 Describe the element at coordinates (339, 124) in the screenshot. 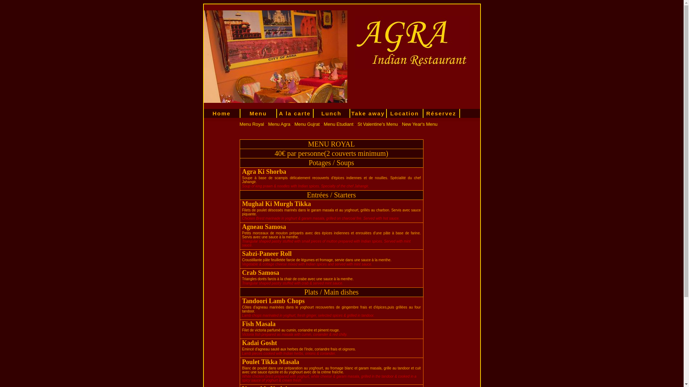

I see `Menu Etudiant` at that location.